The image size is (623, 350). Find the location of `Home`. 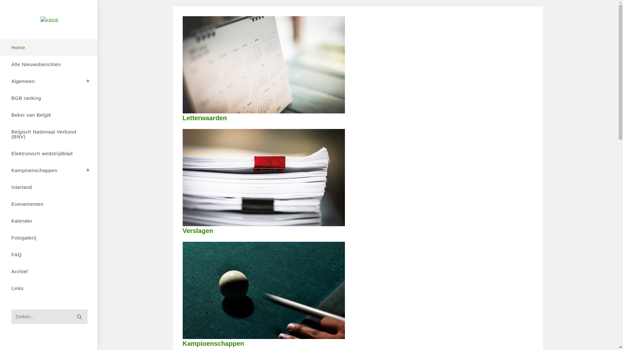

Home is located at coordinates (49, 47).